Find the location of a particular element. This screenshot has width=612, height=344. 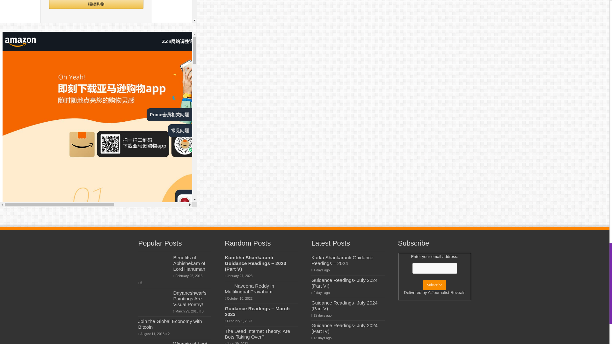

Subscribe is located at coordinates (435, 285).